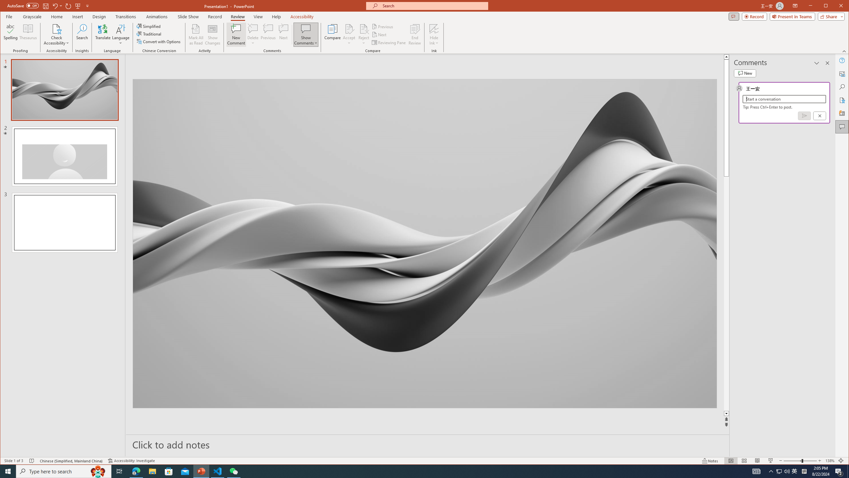  Describe the element at coordinates (383, 27) in the screenshot. I see `Previous` at that location.